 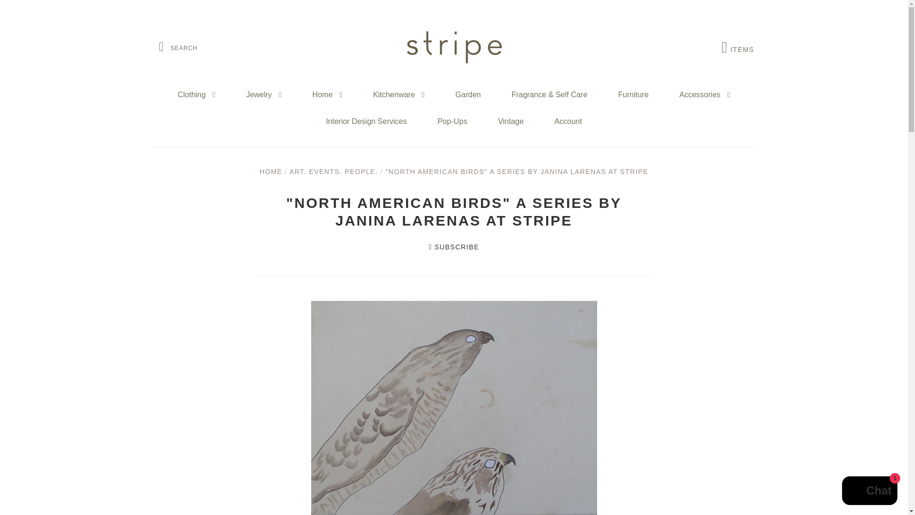 What do you see at coordinates (869, 492) in the screenshot?
I see `Account` at bounding box center [869, 492].